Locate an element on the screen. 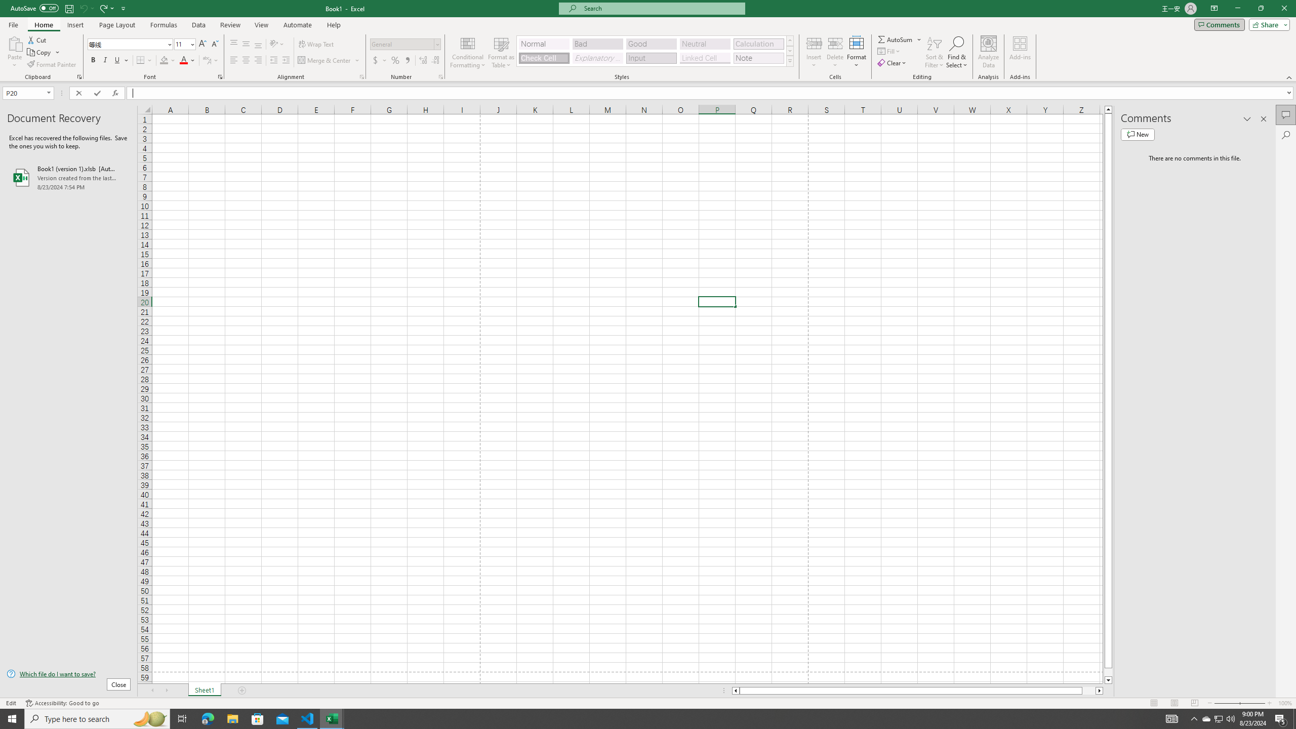 This screenshot has height=729, width=1296. Increase Font Size is located at coordinates (202, 45).